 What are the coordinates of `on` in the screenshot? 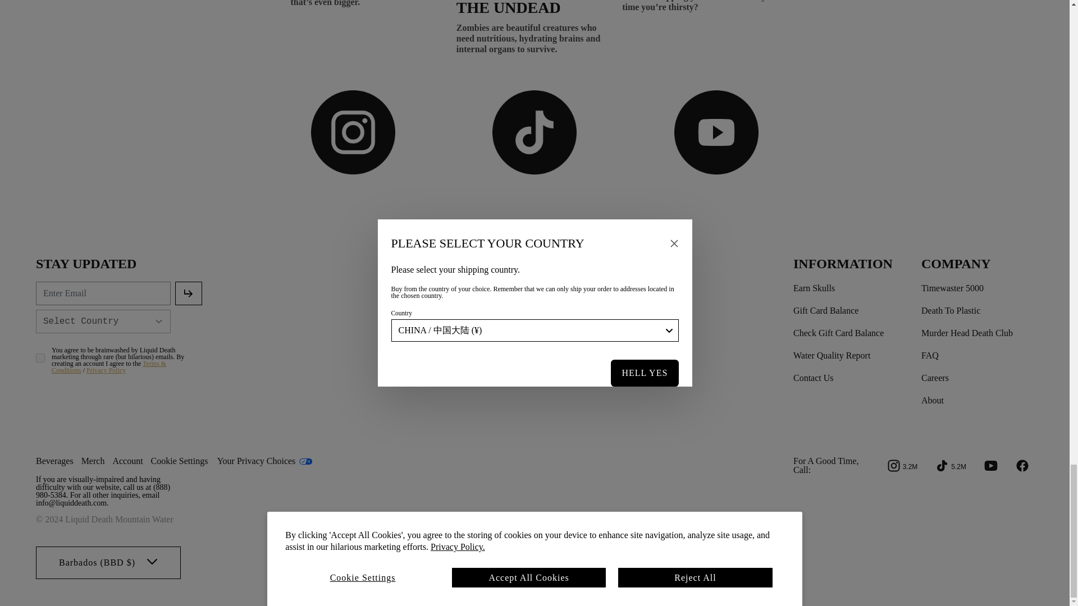 It's located at (40, 357).